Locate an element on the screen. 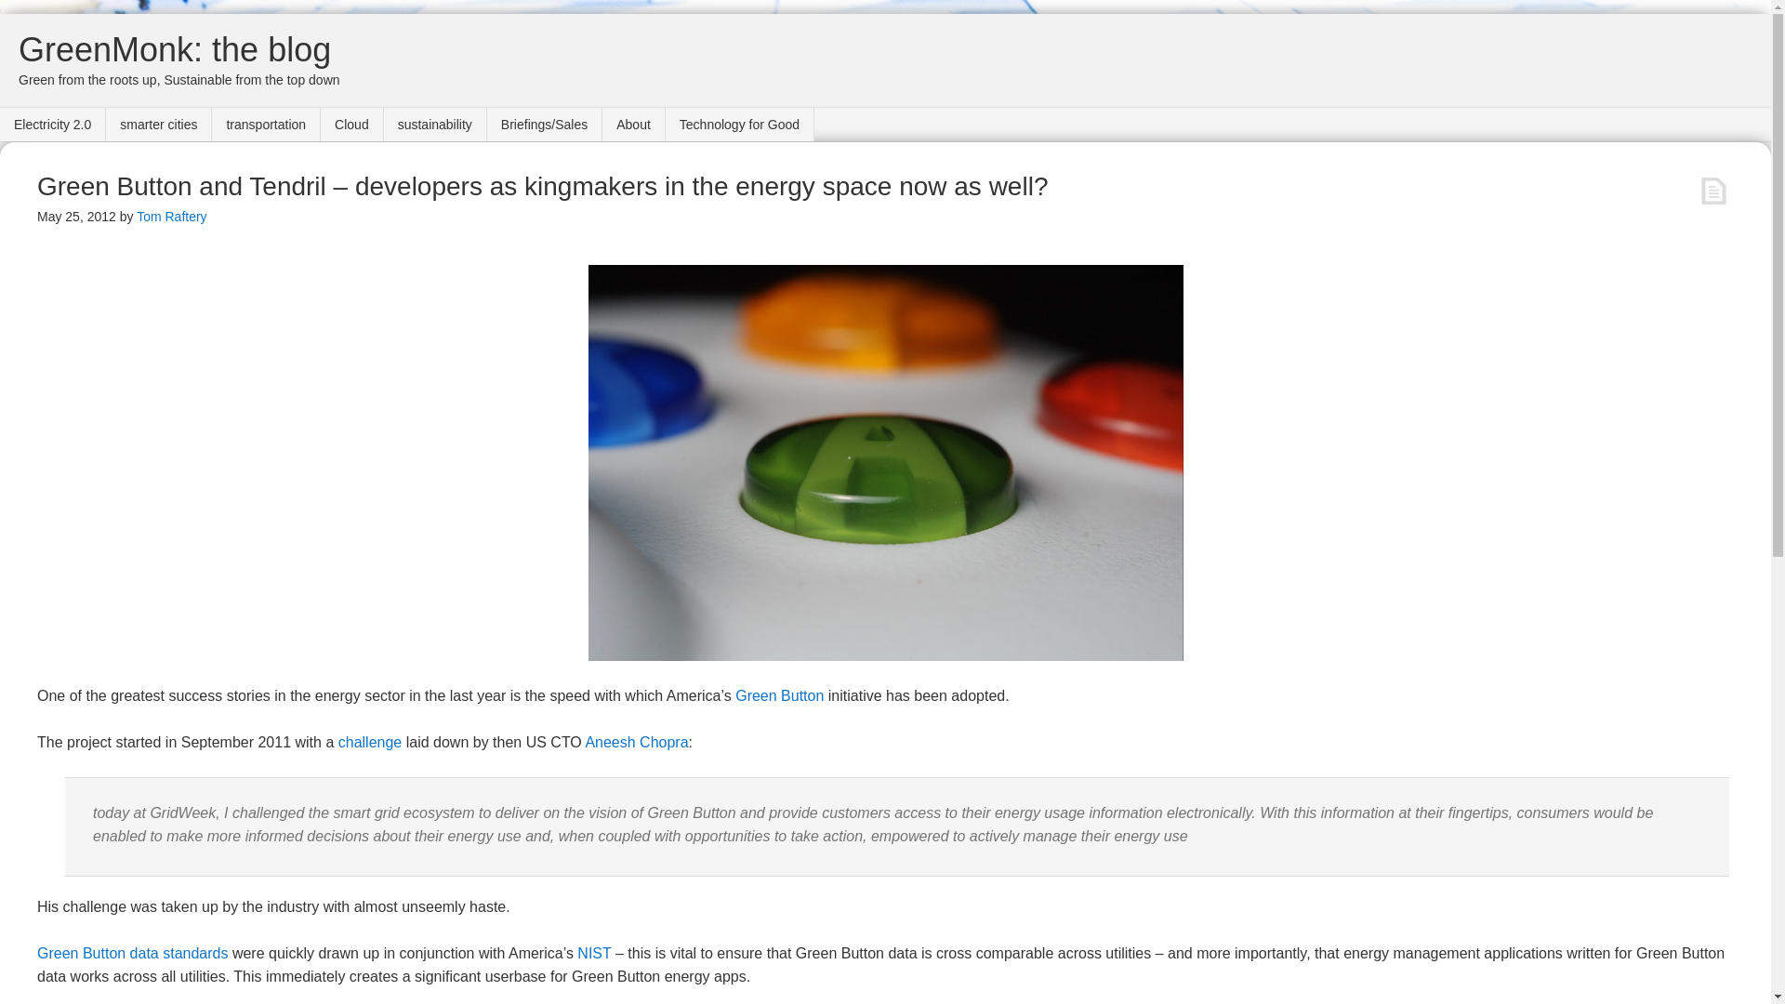 This screenshot has height=1004, width=1785. Aneesh Chopra is located at coordinates (636, 742).